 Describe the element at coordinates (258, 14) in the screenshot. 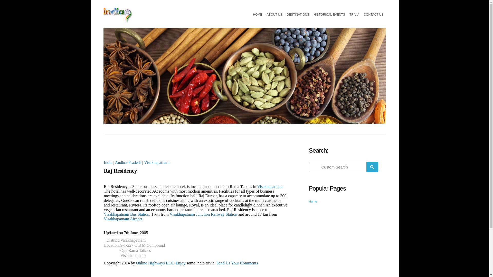

I see `HOME` at that location.